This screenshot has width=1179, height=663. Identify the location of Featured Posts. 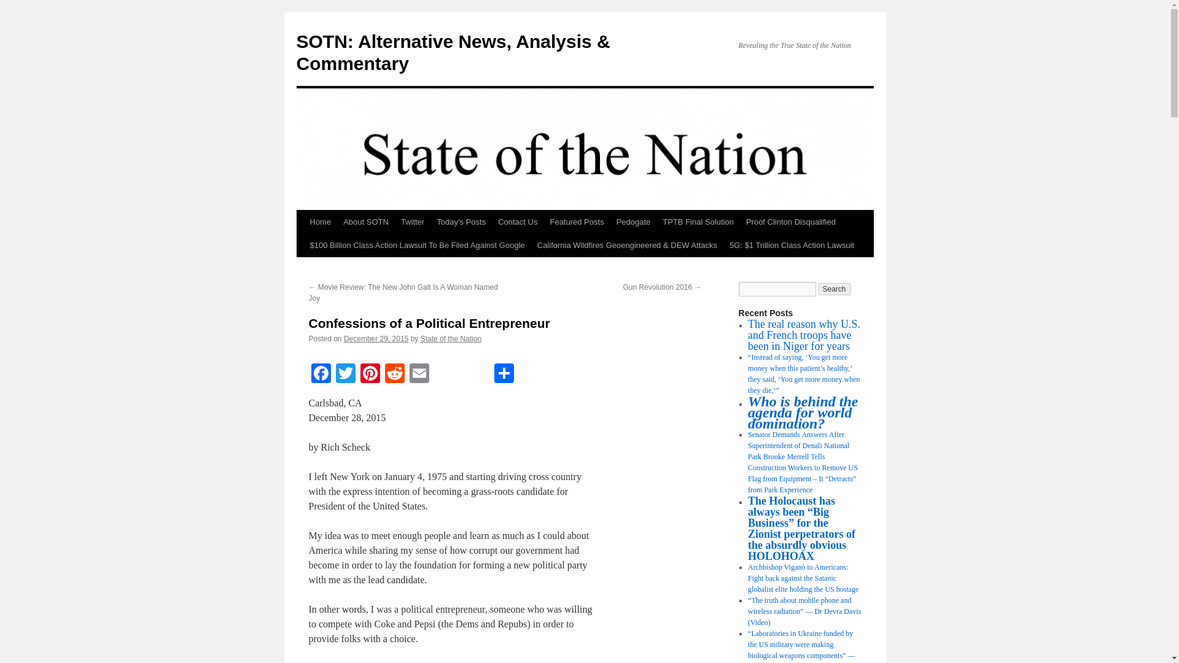
(576, 222).